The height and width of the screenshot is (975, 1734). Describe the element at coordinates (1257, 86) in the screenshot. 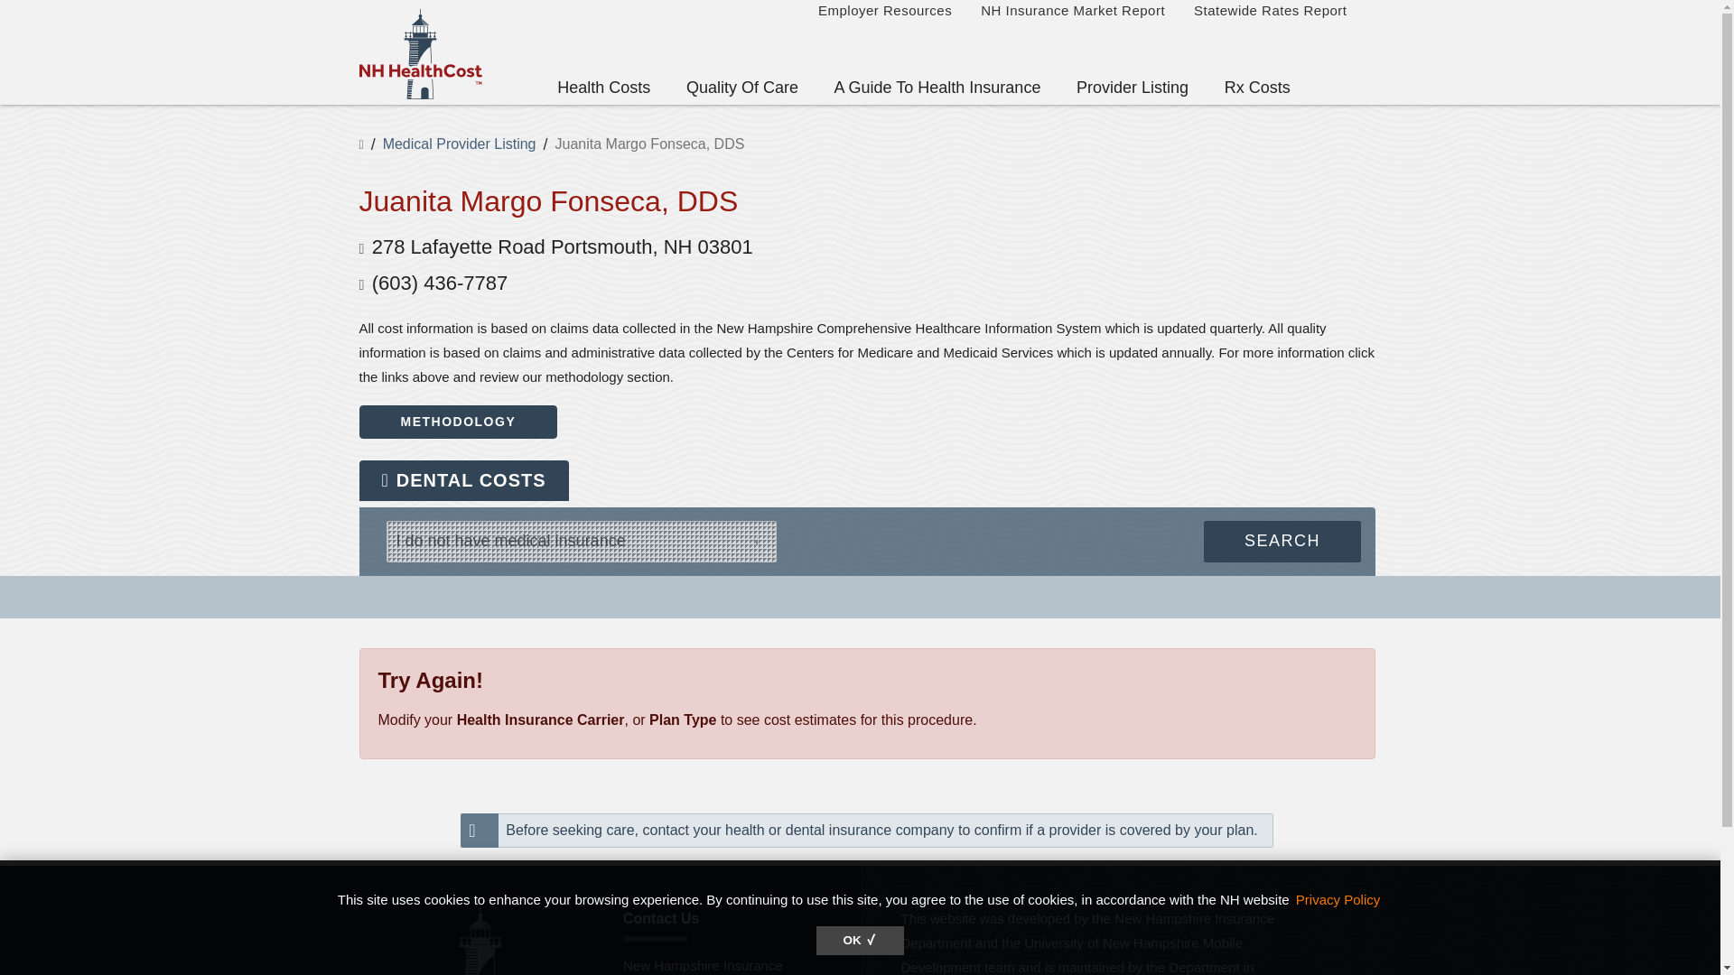

I see `Rx Costs` at that location.